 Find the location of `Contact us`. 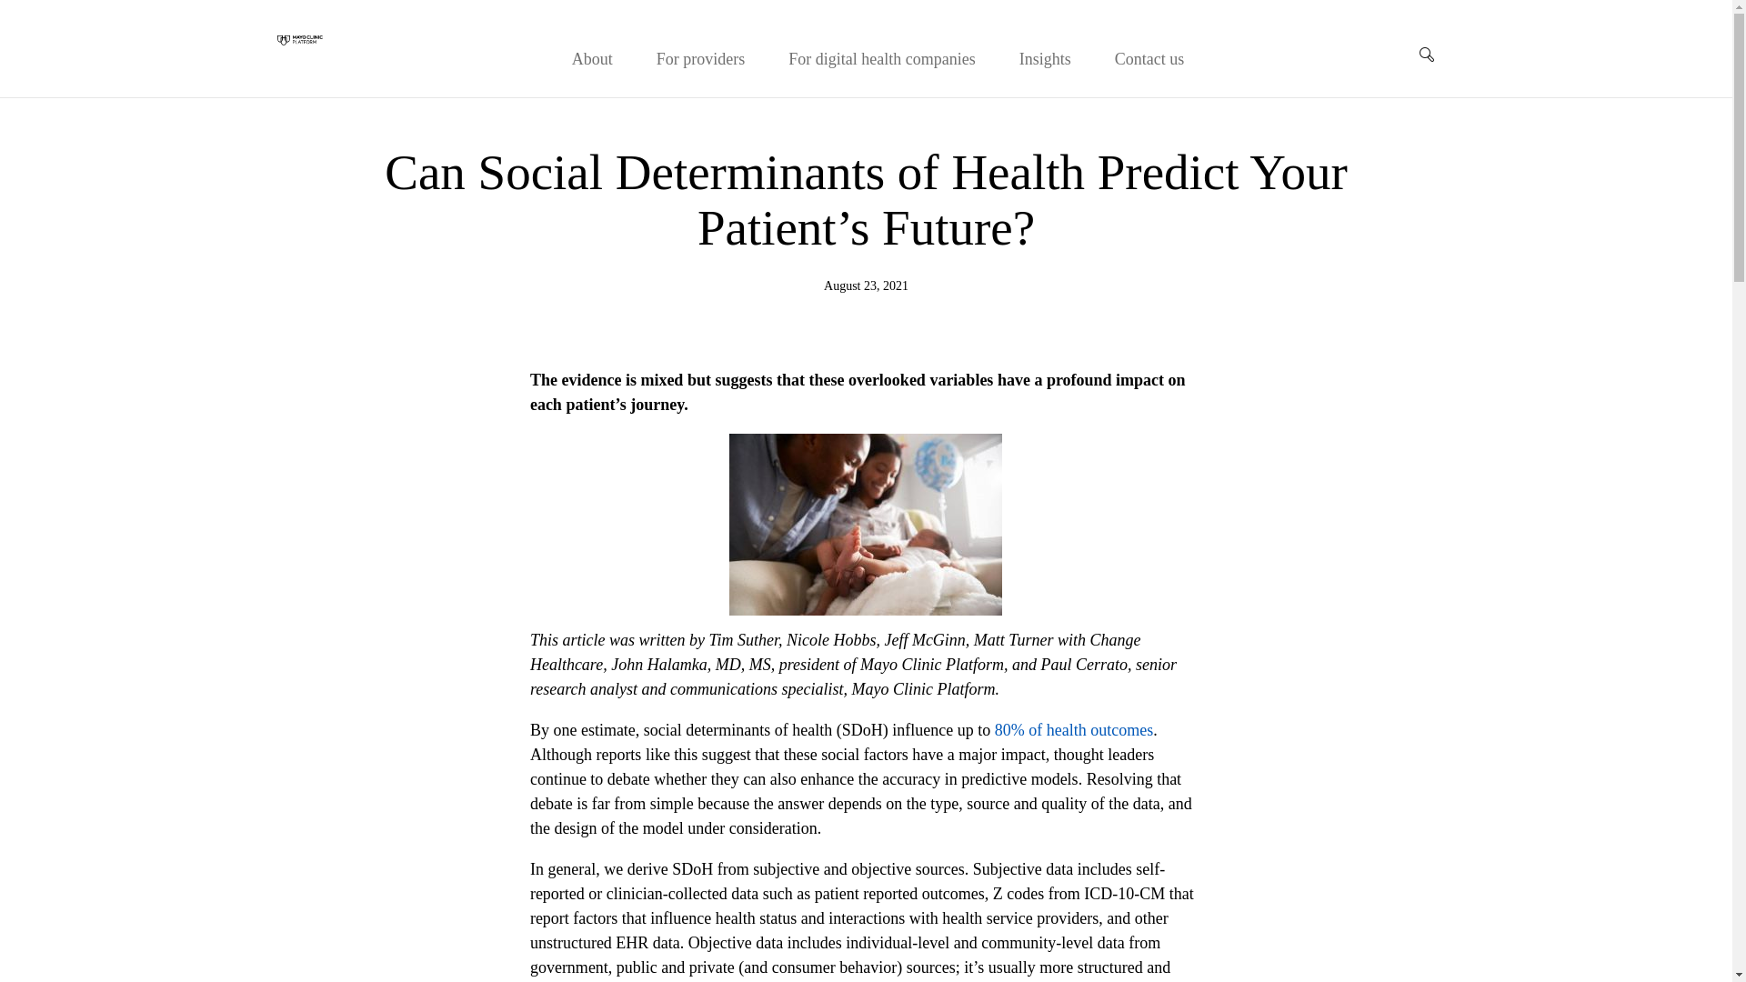

Contact us is located at coordinates (1149, 58).